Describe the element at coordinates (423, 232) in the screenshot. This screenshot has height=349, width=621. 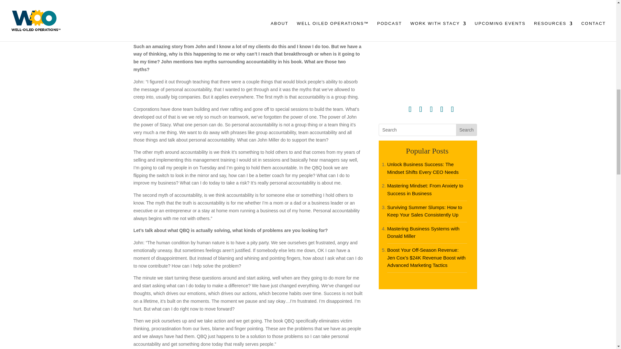
I see `Mastering Business Systems with Donald Miller` at that location.